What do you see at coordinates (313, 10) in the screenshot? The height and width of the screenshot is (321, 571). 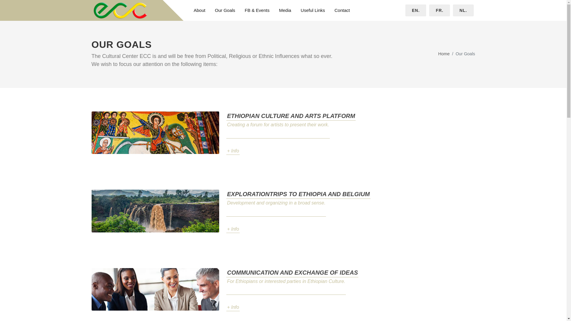 I see `Useful Links` at bounding box center [313, 10].